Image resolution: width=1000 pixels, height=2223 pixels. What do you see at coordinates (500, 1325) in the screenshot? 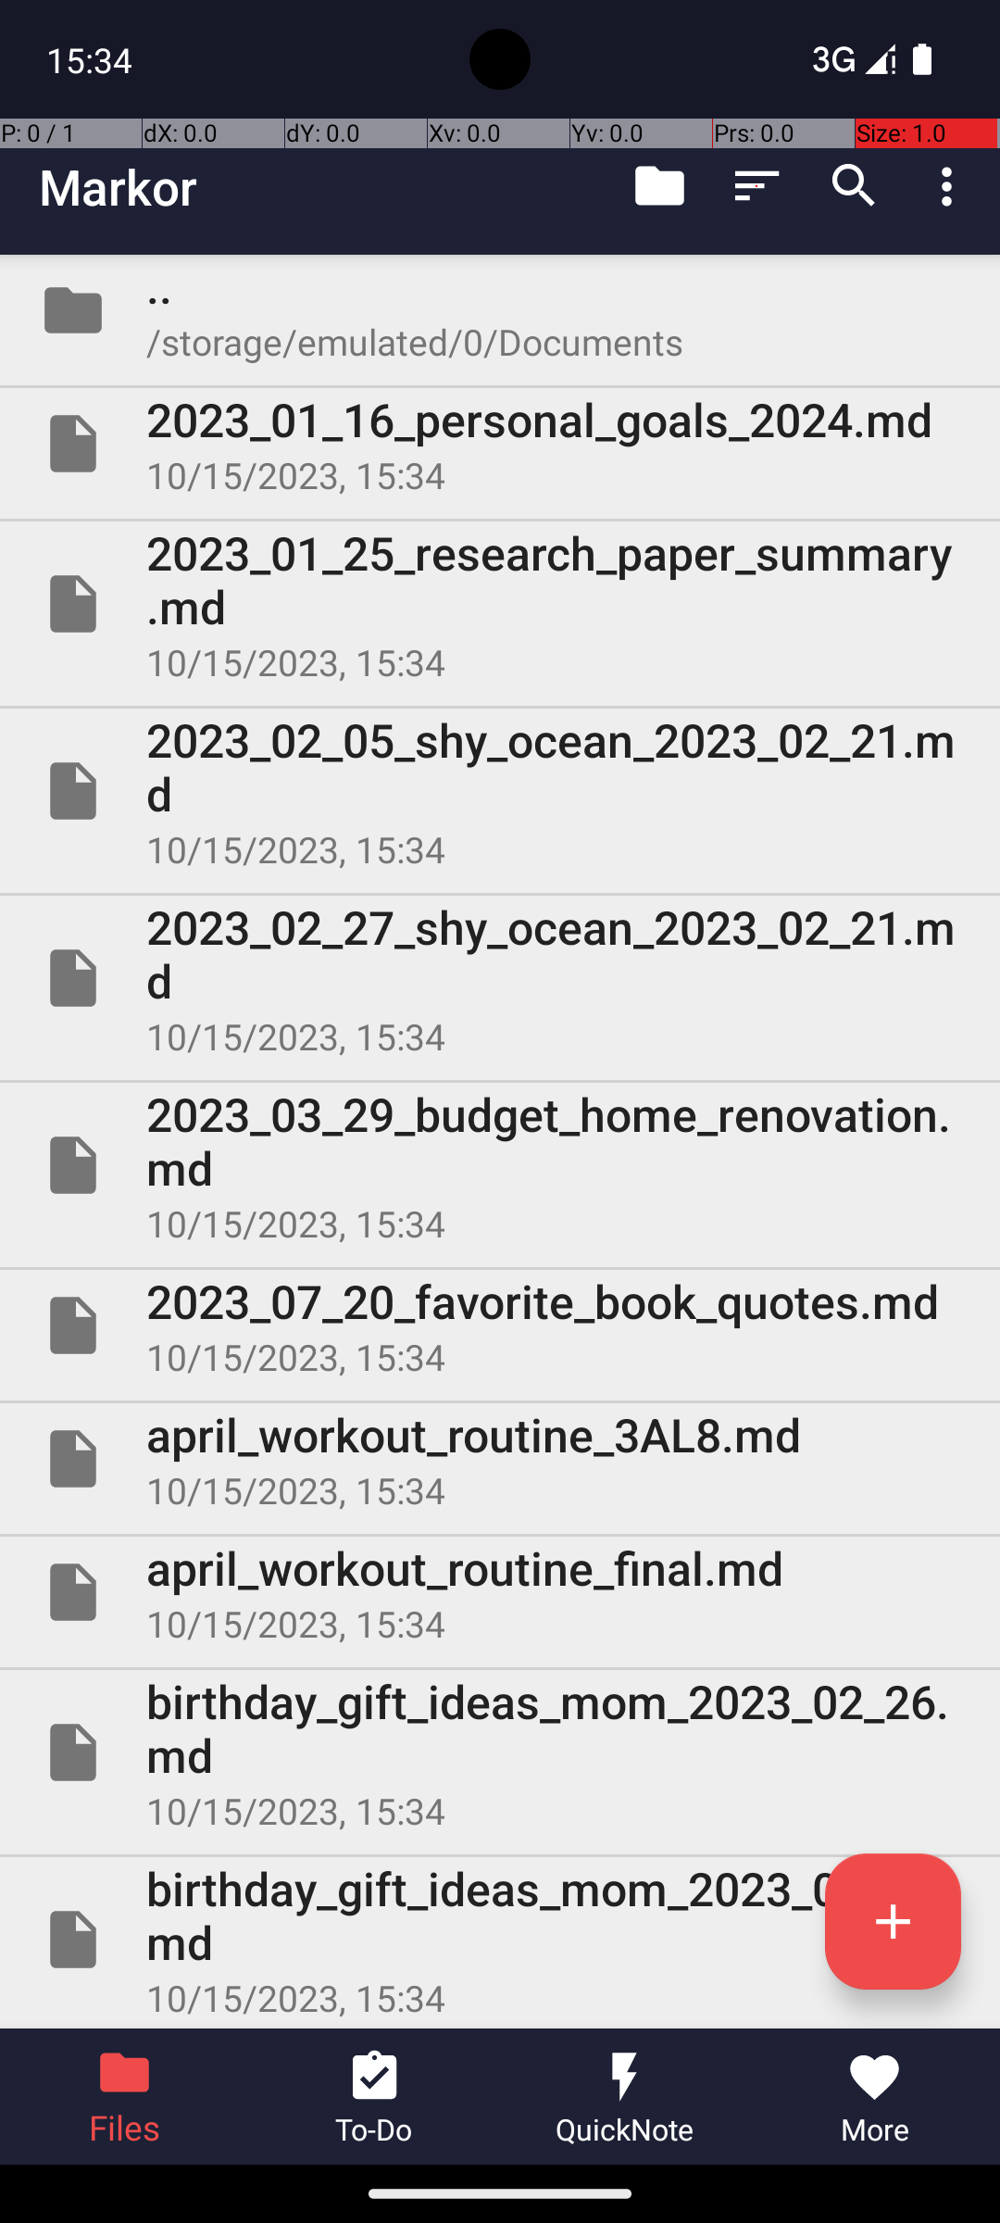
I see `File 2023_07_20_favorite_book_quotes.md ` at bounding box center [500, 1325].